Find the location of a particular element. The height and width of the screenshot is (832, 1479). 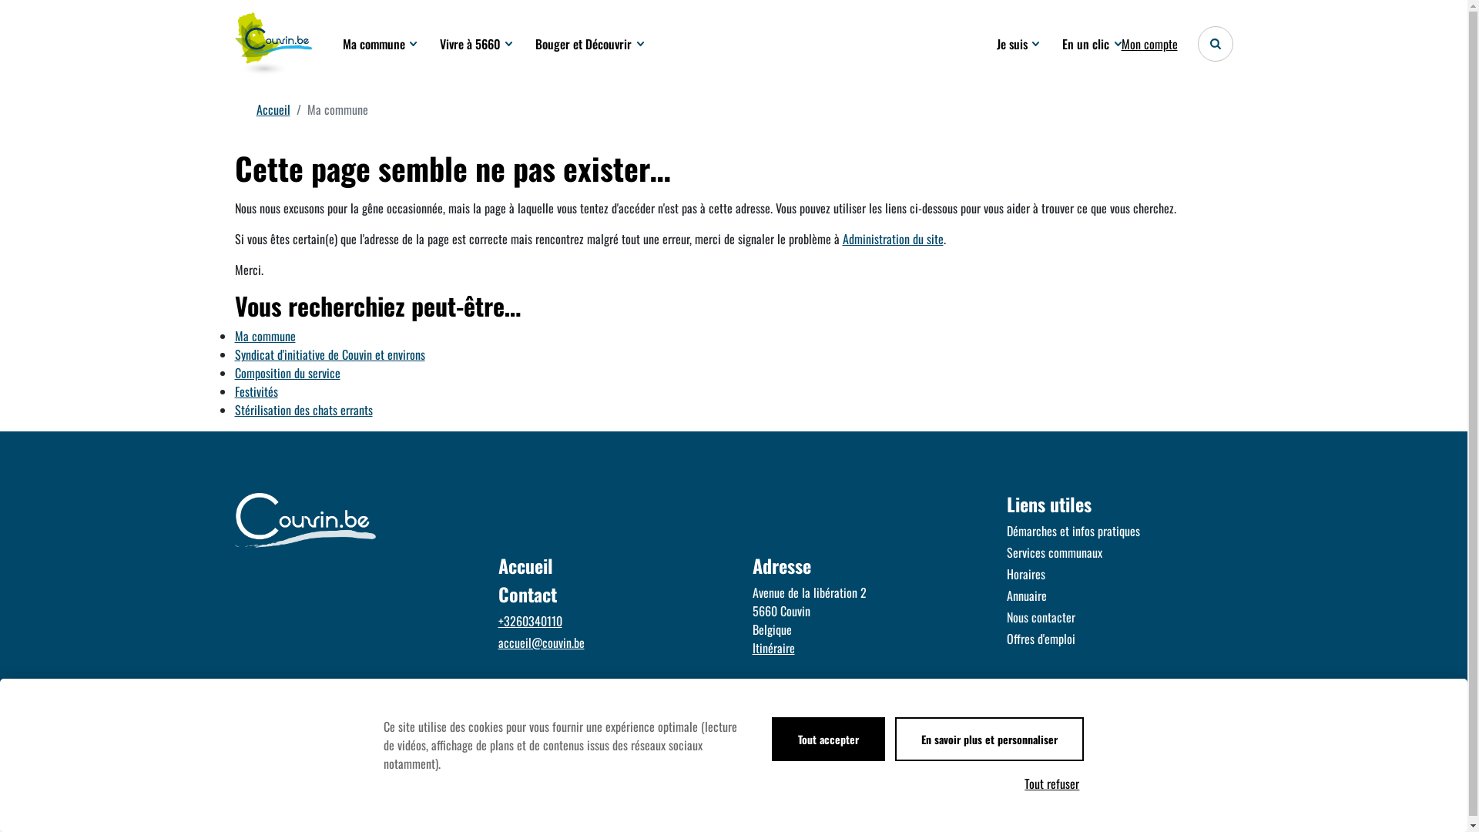

Tout accepter is located at coordinates (829, 740).